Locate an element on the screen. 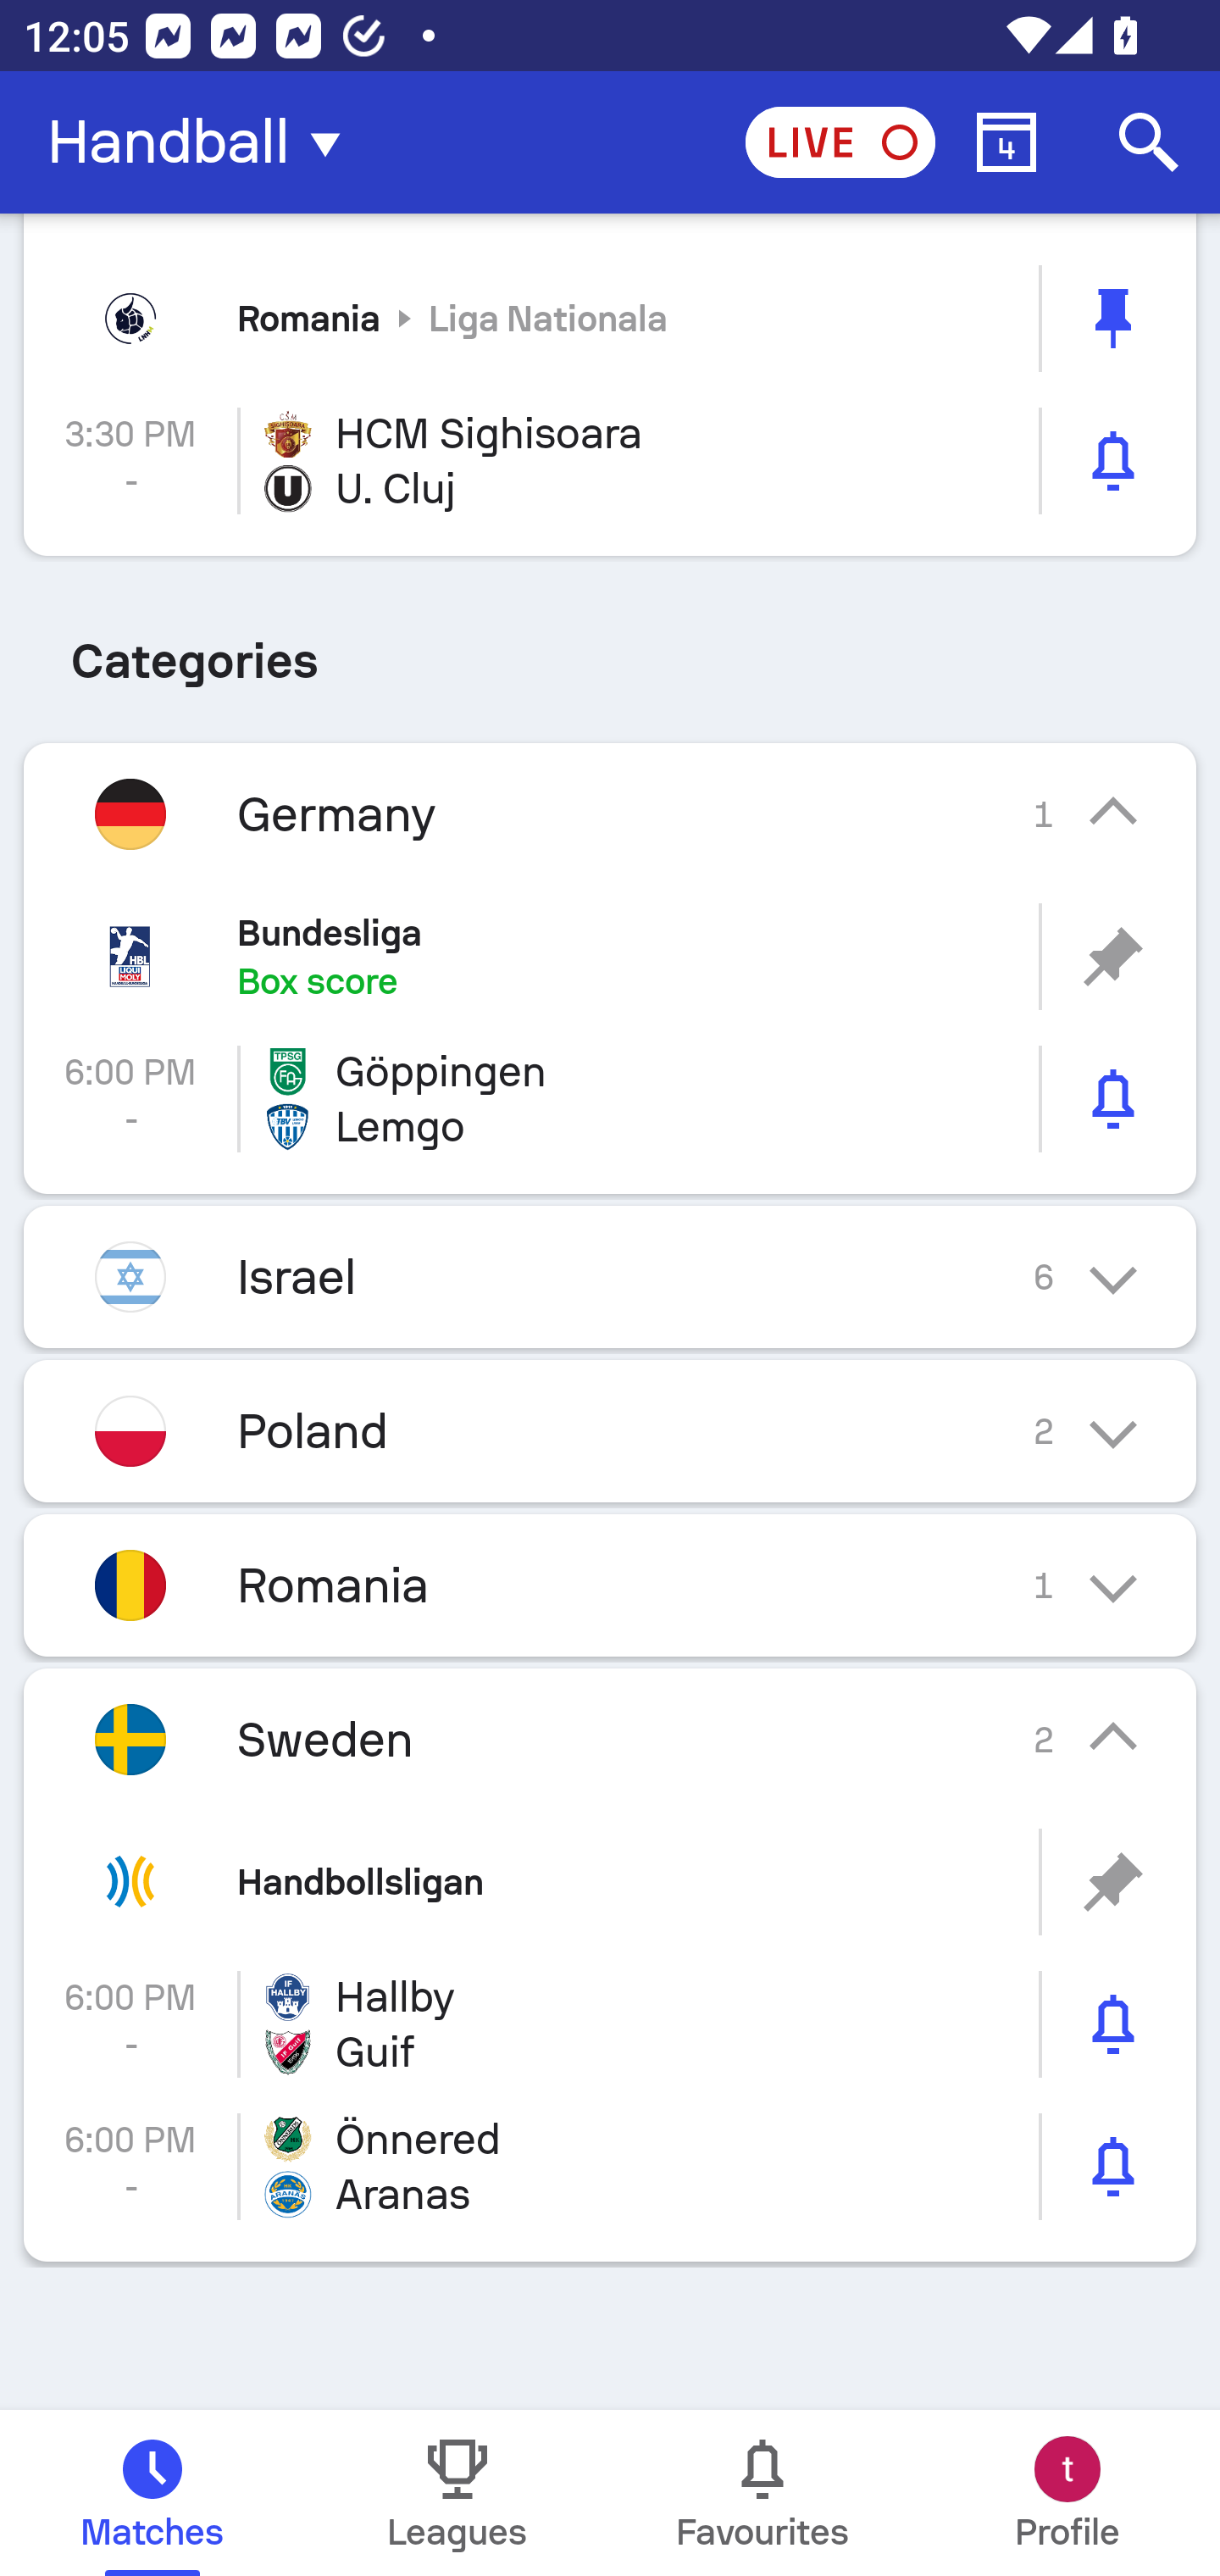 The width and height of the screenshot is (1220, 2576). Poland 2 is located at coordinates (610, 1430).